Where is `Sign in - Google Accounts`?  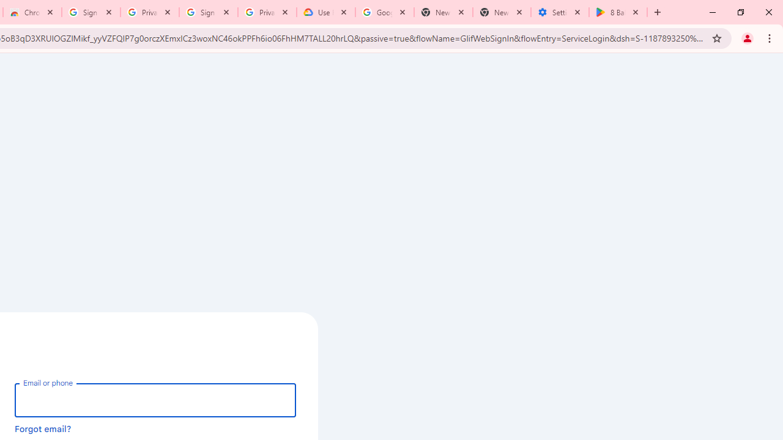 Sign in - Google Accounts is located at coordinates (209, 12).